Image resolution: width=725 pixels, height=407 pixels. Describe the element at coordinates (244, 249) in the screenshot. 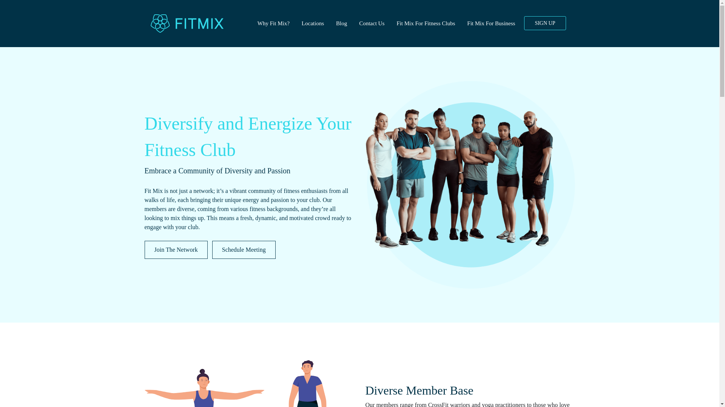

I see `Schedule Meeting` at that location.